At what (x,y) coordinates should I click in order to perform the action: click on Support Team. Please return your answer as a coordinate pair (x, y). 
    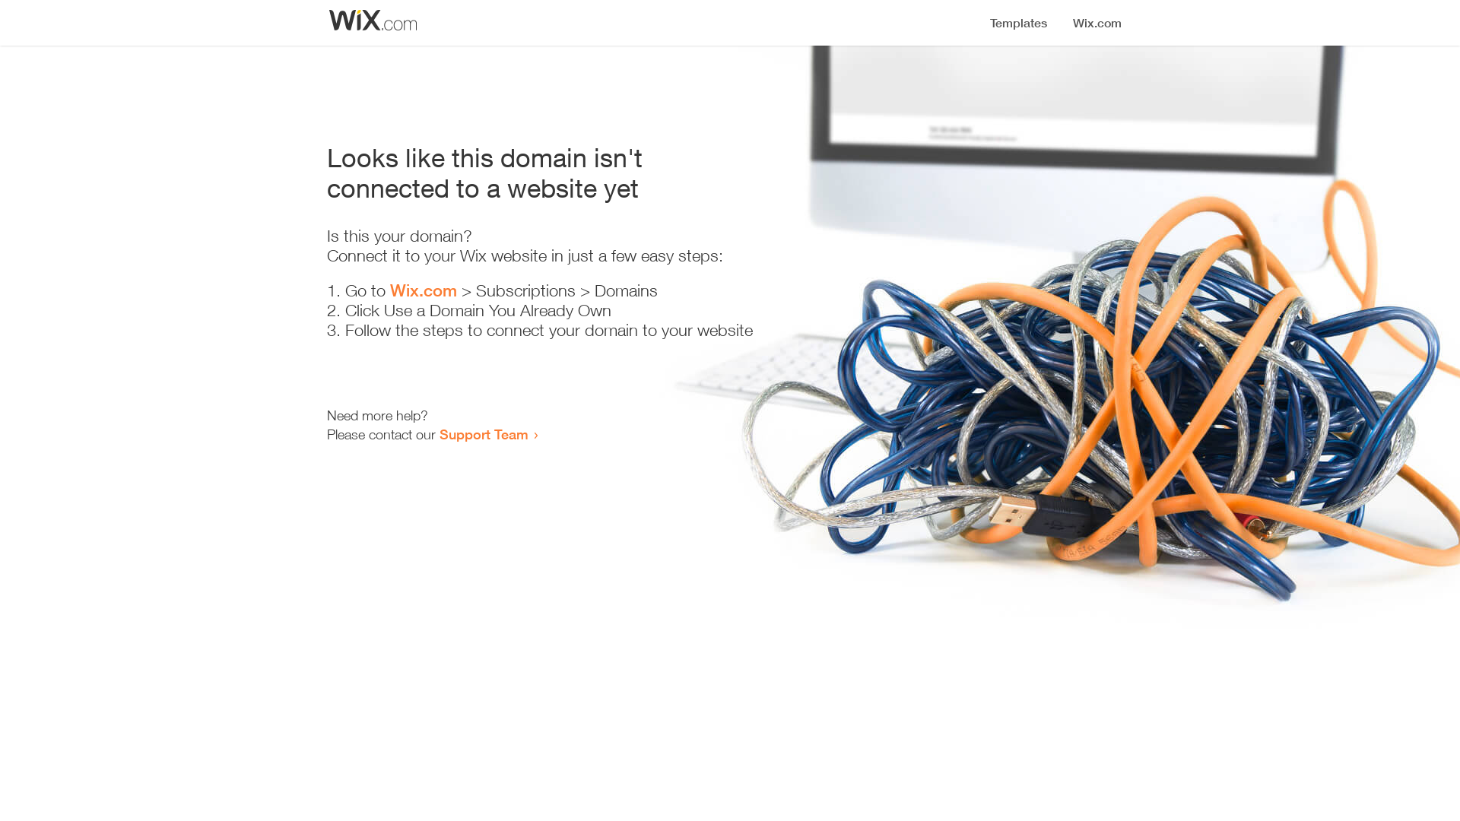
    Looking at the image, I should click on (484, 434).